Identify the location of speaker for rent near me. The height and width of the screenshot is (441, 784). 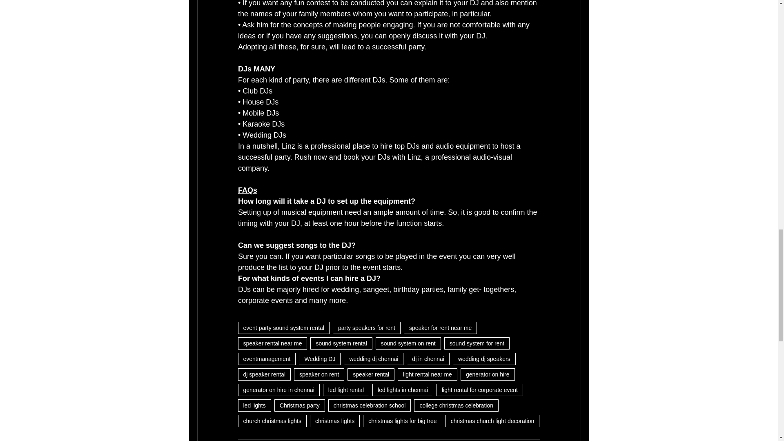
(440, 327).